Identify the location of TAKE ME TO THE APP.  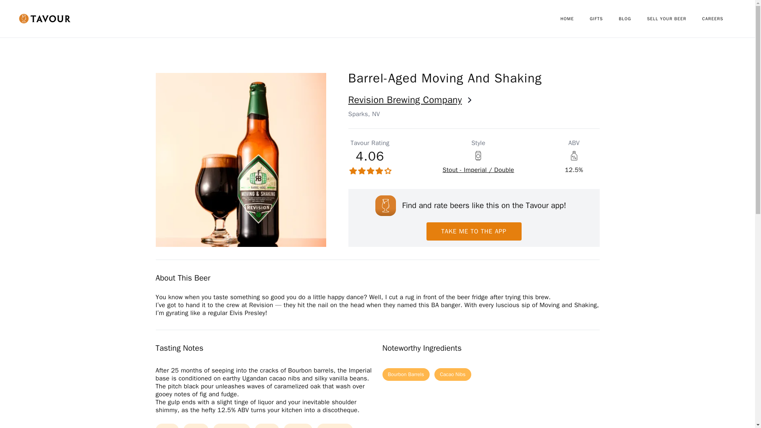
(474, 231).